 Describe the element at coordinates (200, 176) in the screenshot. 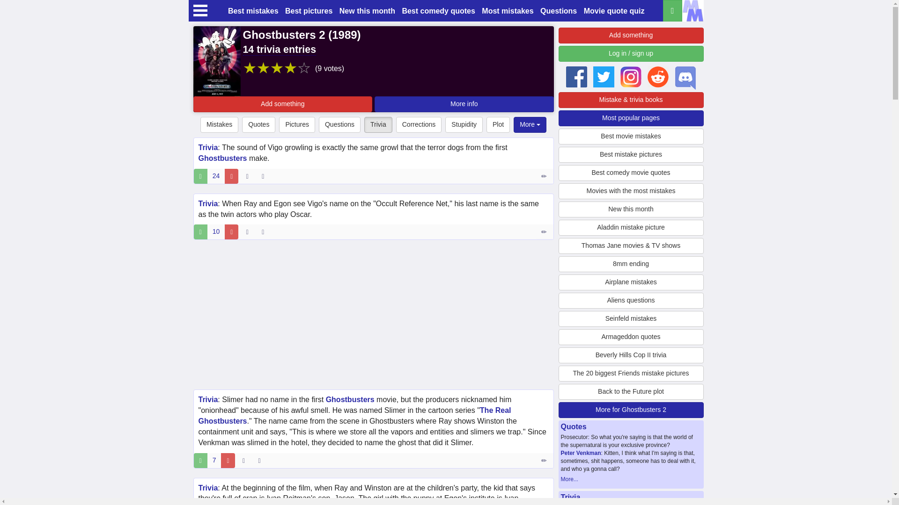

I see `I like this` at that location.